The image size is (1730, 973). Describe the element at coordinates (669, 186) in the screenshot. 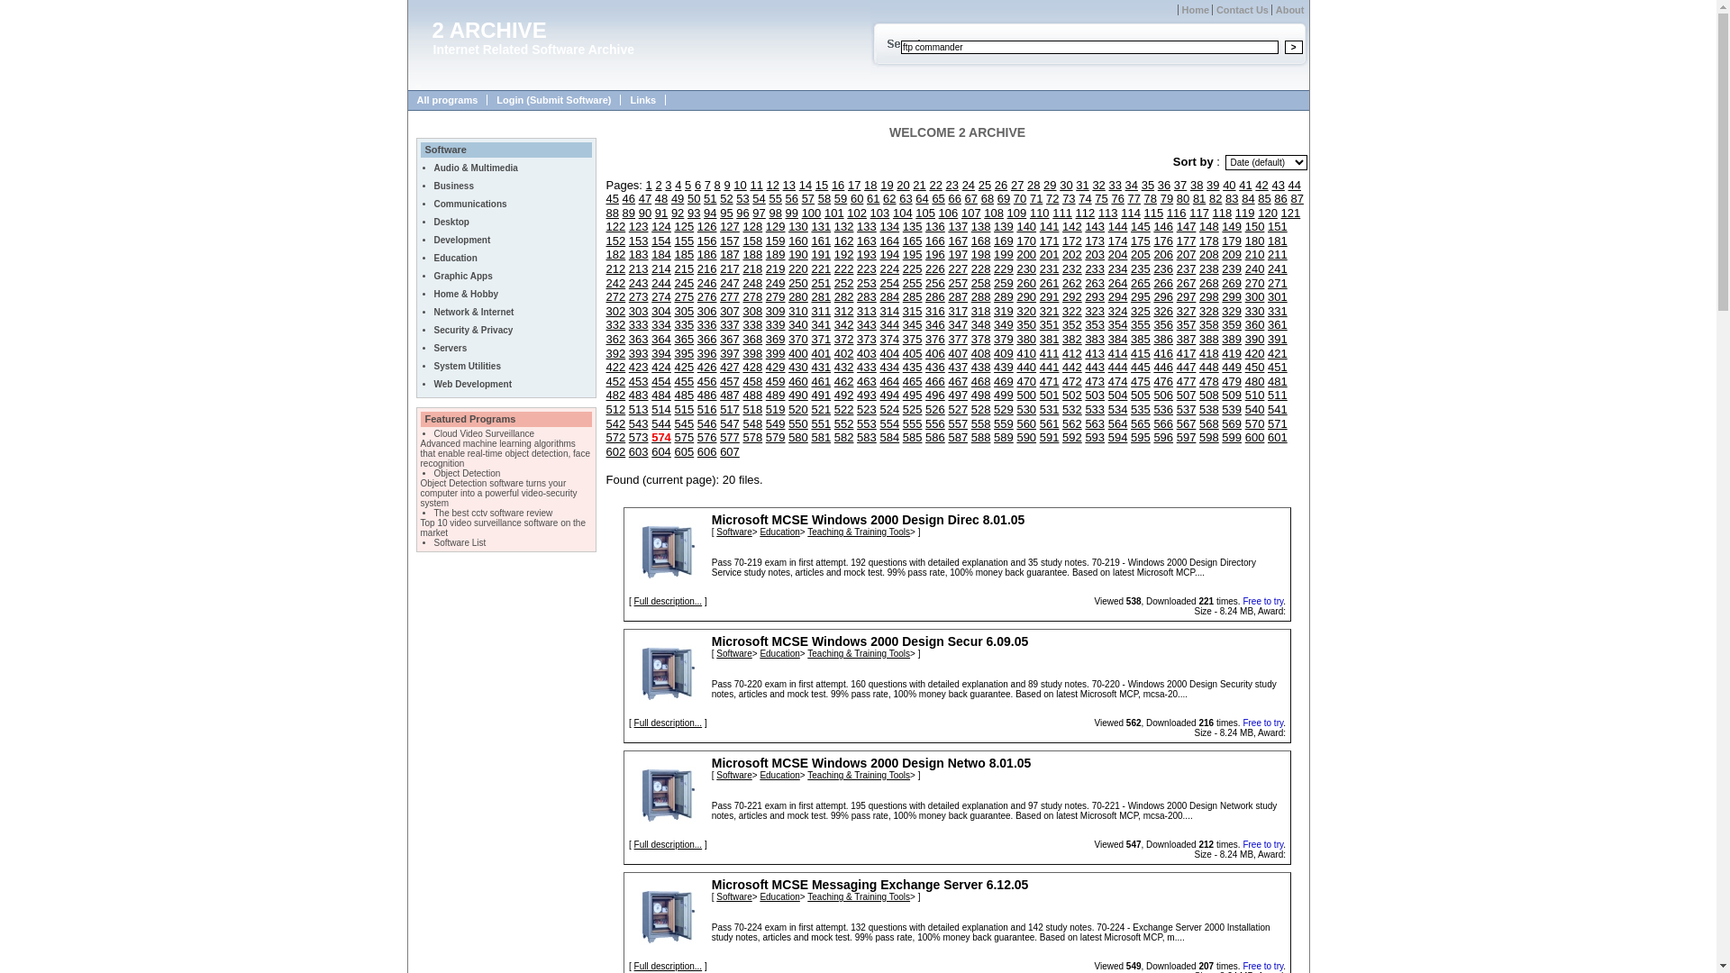

I see `3` at that location.